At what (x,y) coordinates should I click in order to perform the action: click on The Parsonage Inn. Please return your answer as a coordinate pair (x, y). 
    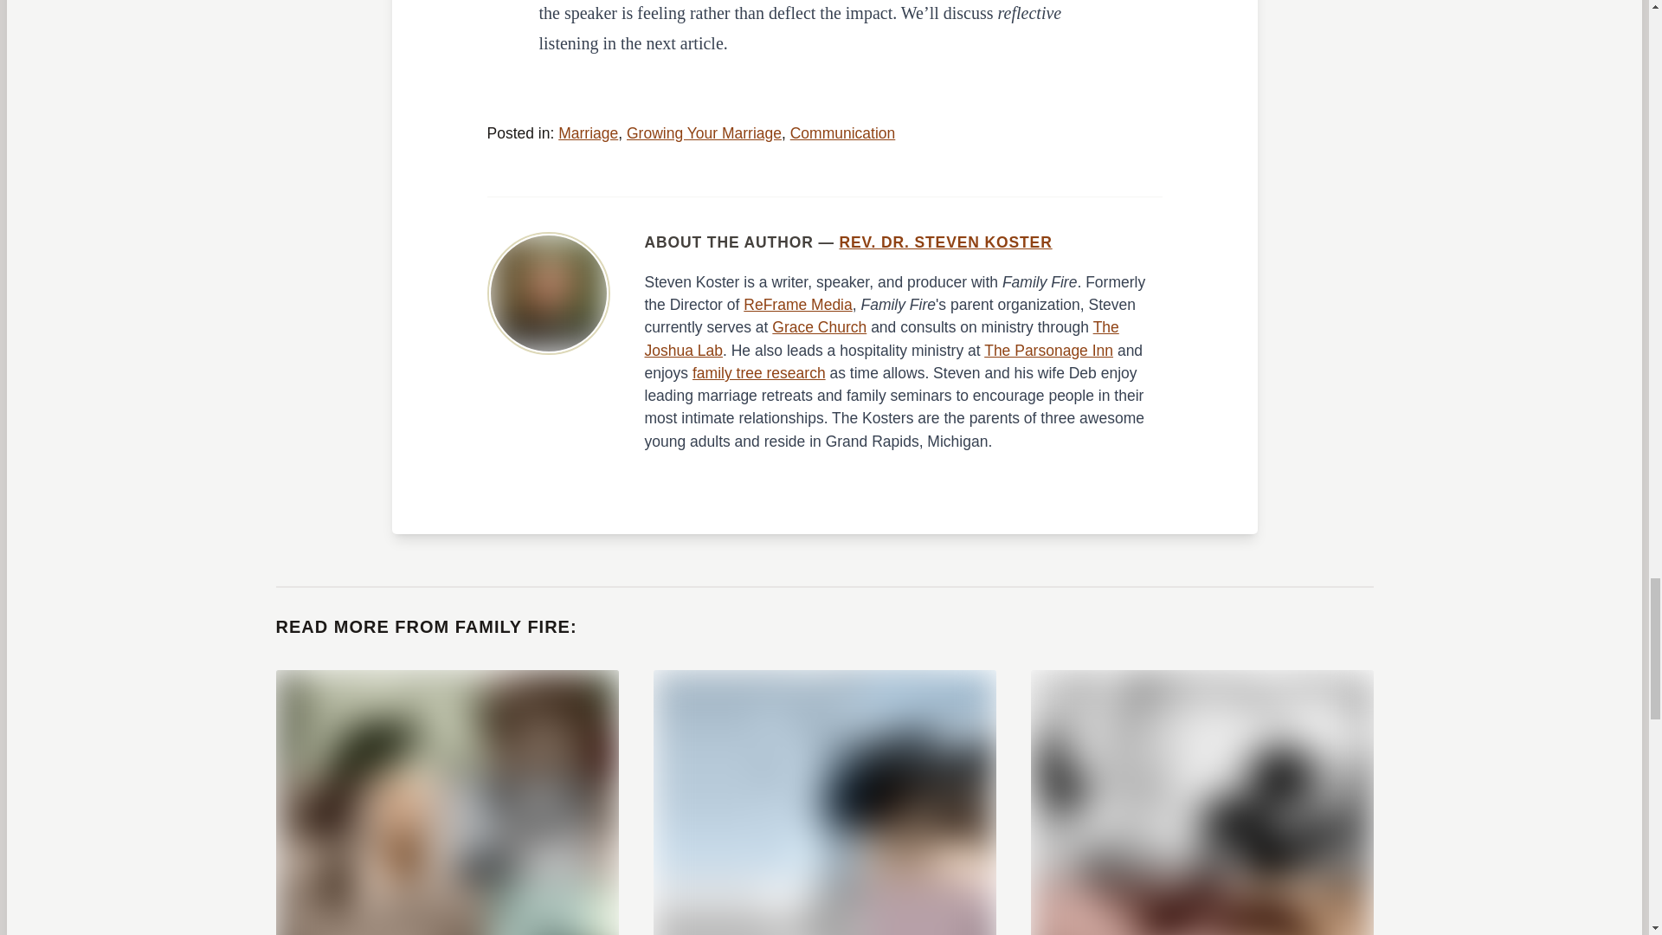
    Looking at the image, I should click on (1048, 350).